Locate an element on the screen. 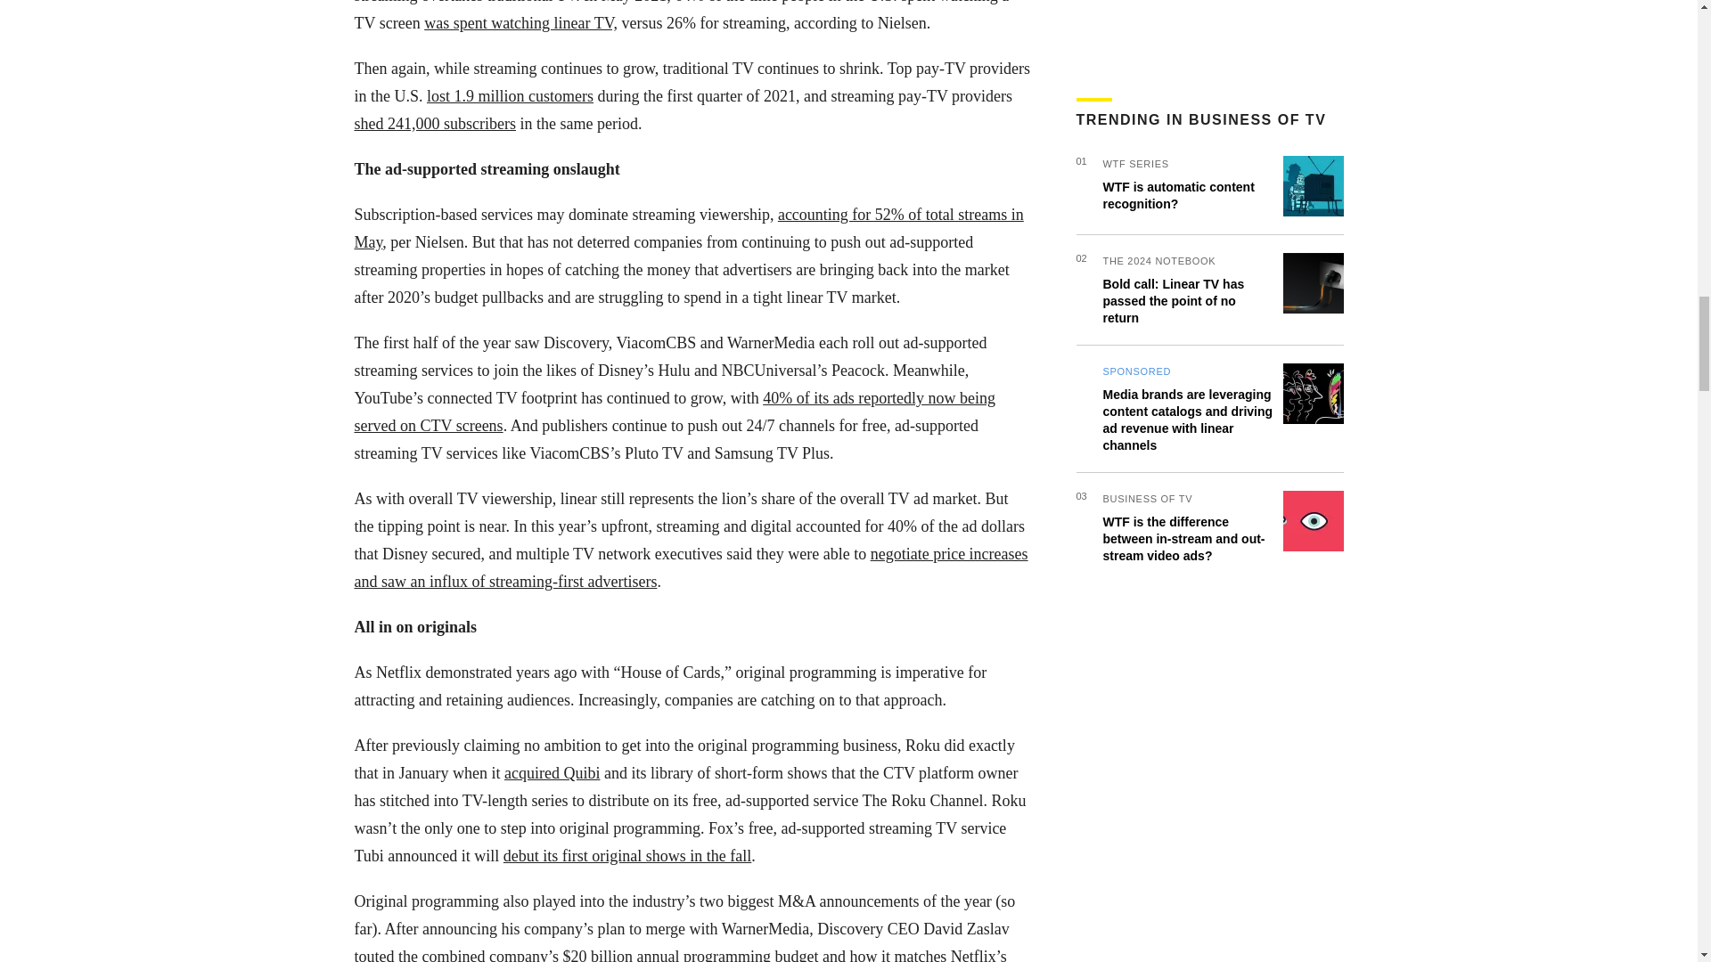 This screenshot has height=962, width=1711. Bold call: Linear TV has passed the point of no return is located at coordinates (1175, 147).